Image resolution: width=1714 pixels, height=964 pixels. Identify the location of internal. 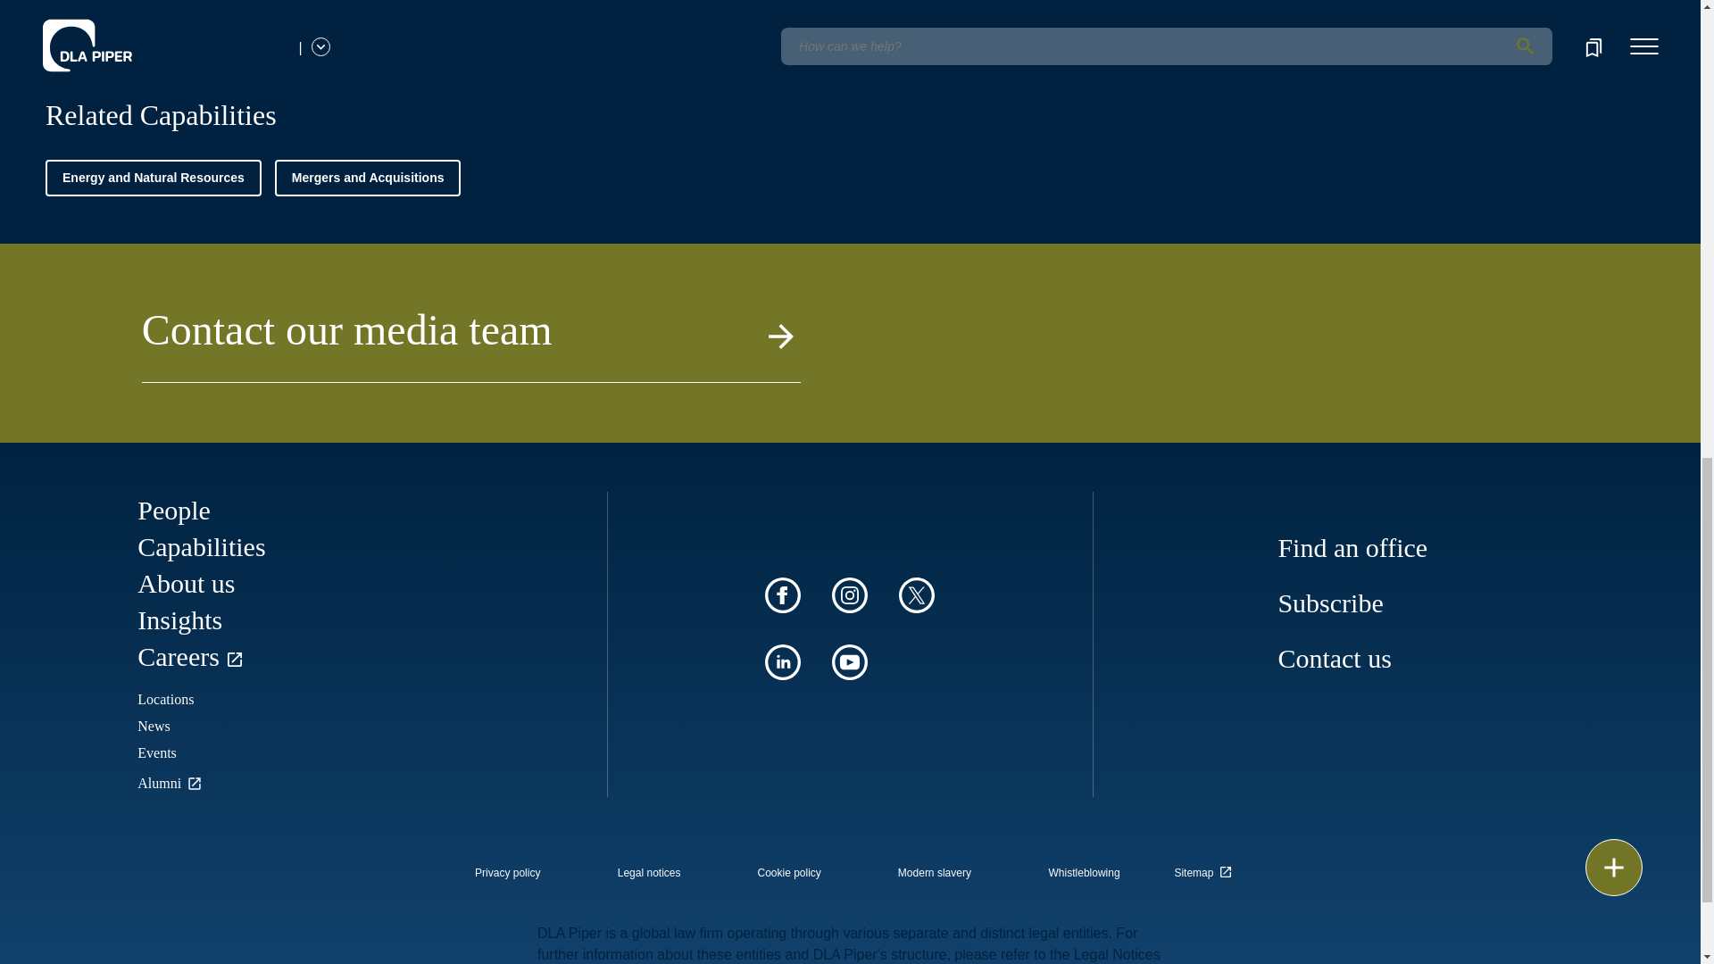
(789, 873).